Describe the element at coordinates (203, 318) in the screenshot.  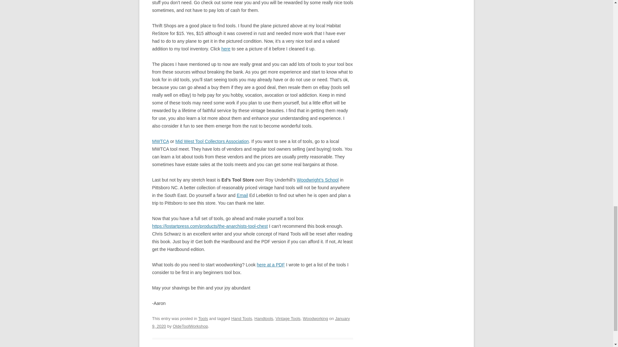
I see `Tools` at that location.